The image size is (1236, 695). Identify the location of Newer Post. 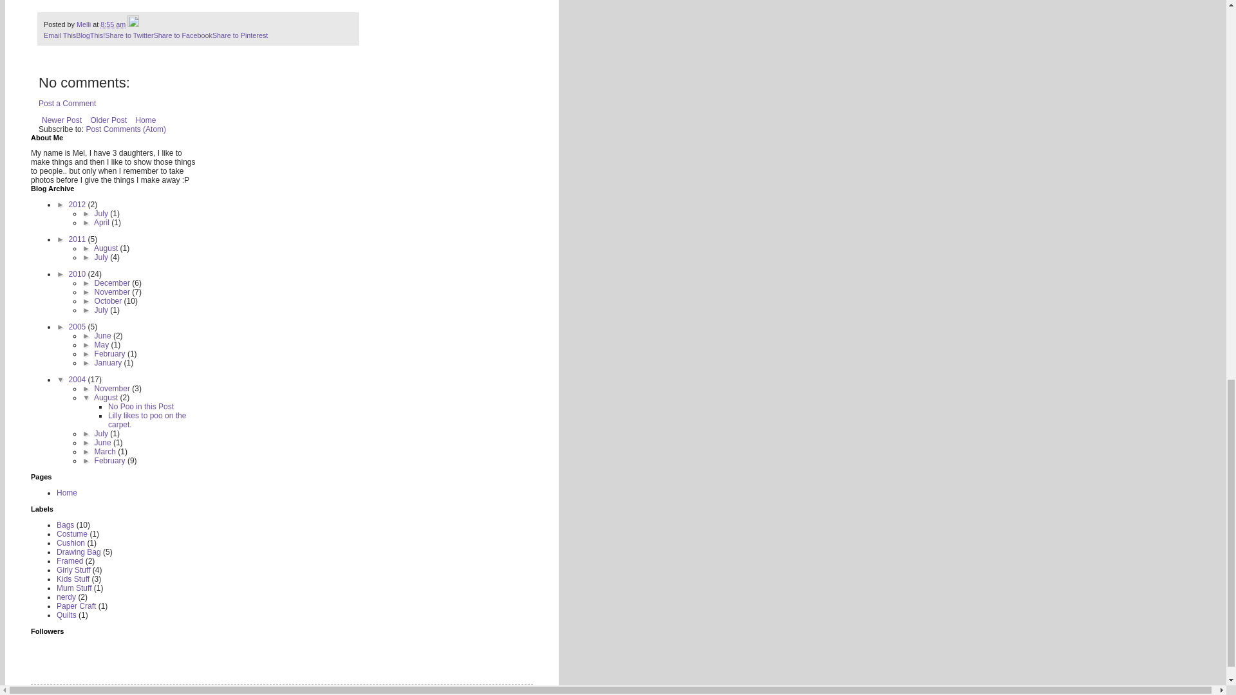
(62, 120).